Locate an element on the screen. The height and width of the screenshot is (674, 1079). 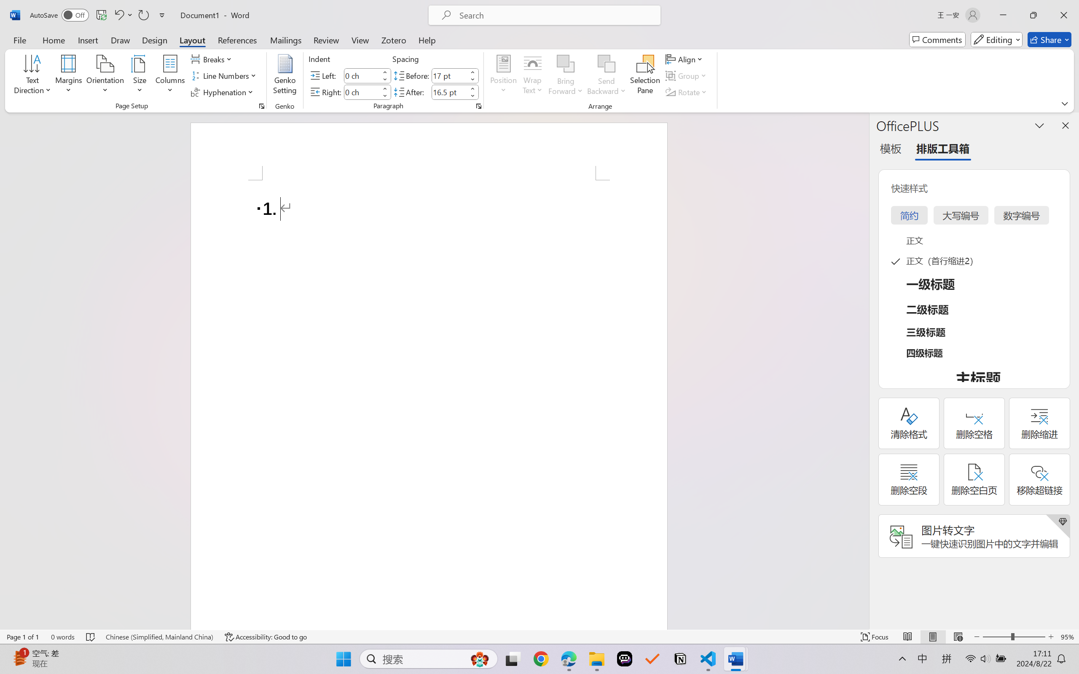
Undo Number Default is located at coordinates (123, 15).